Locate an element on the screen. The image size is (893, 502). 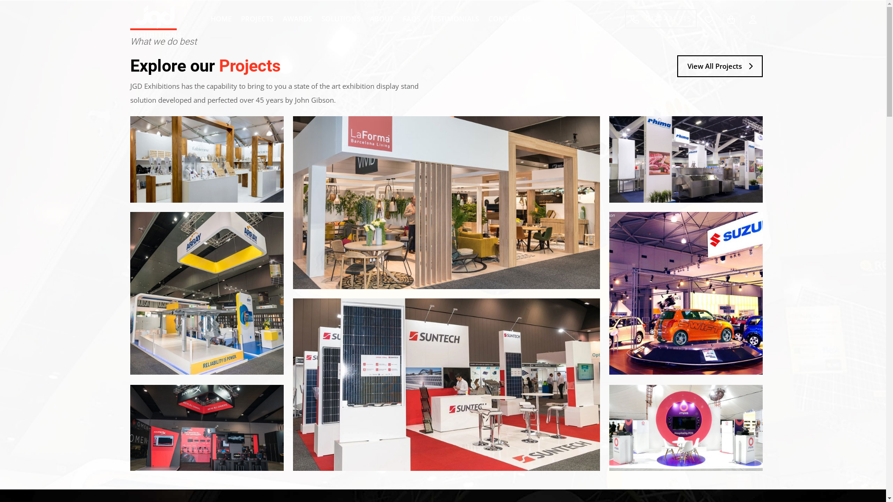
HOME is located at coordinates (220, 19).